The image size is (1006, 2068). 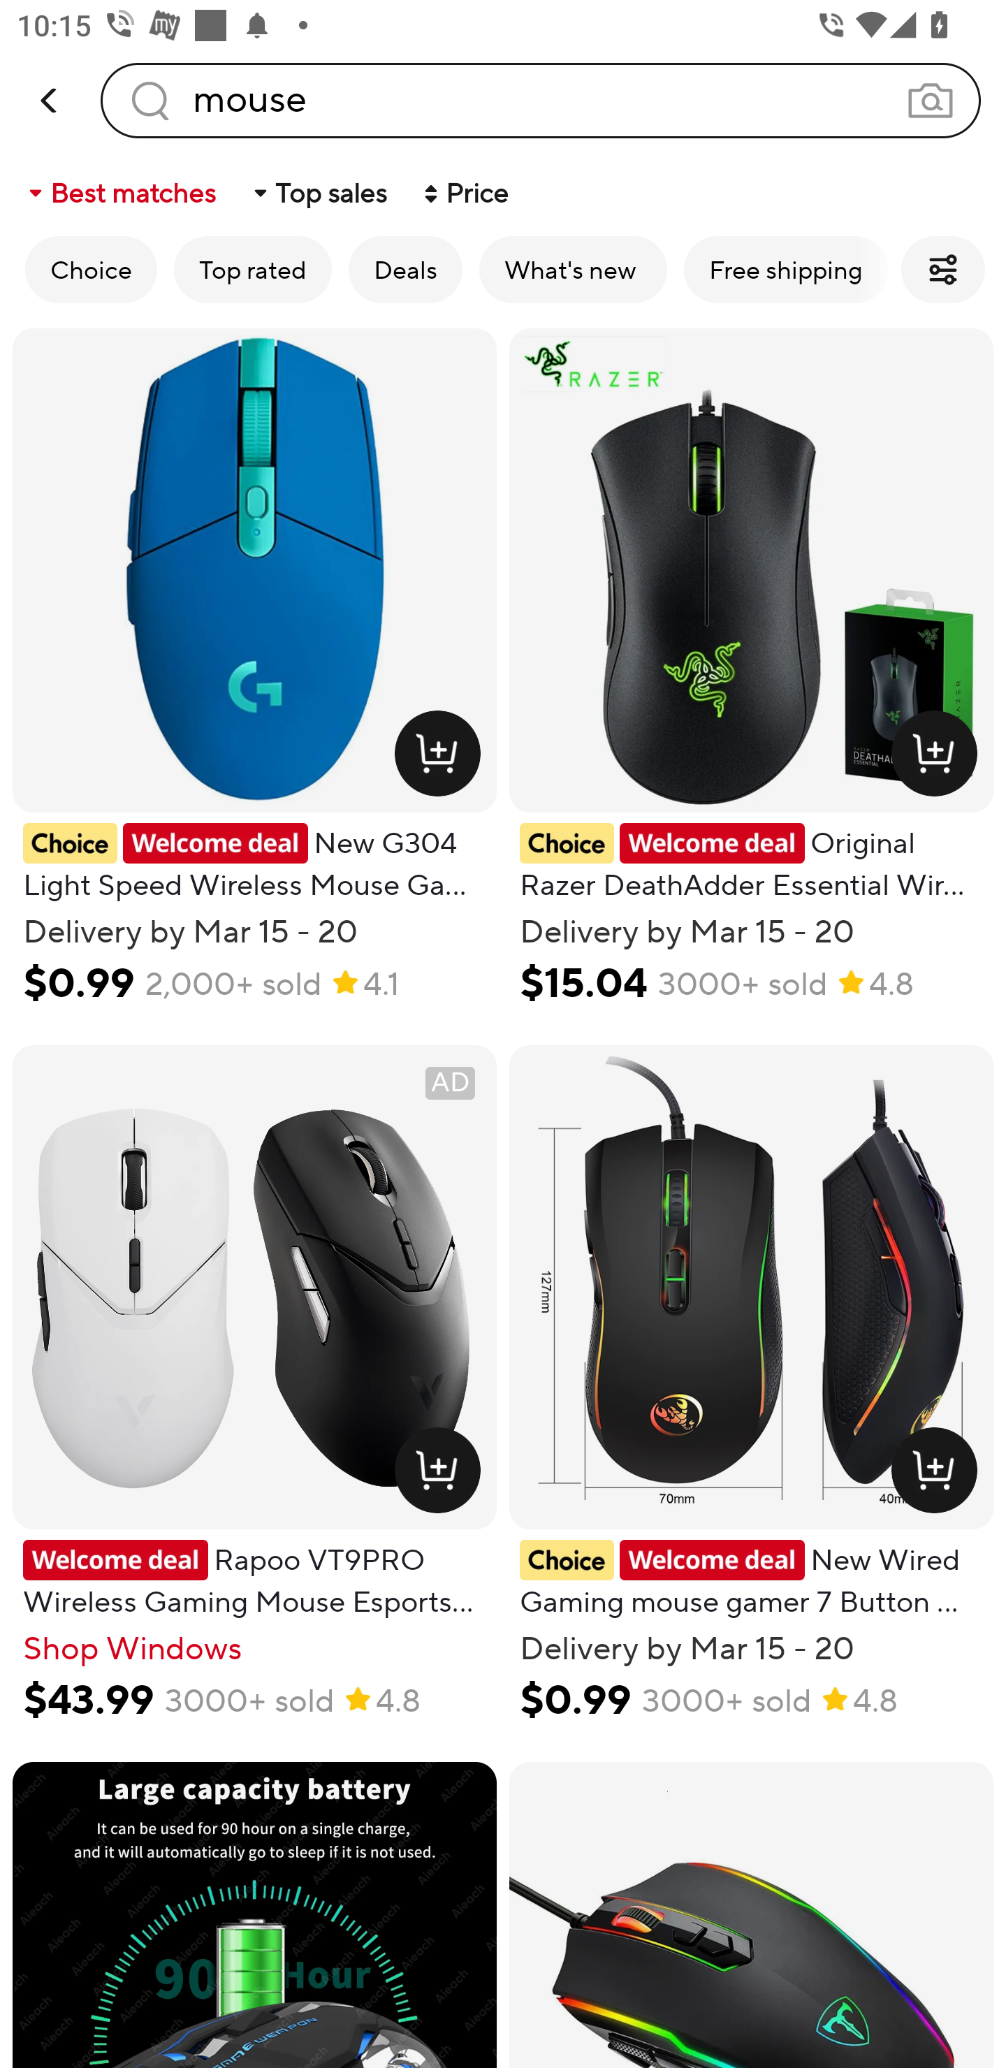 I want to click on Top rated, so click(x=253, y=270).